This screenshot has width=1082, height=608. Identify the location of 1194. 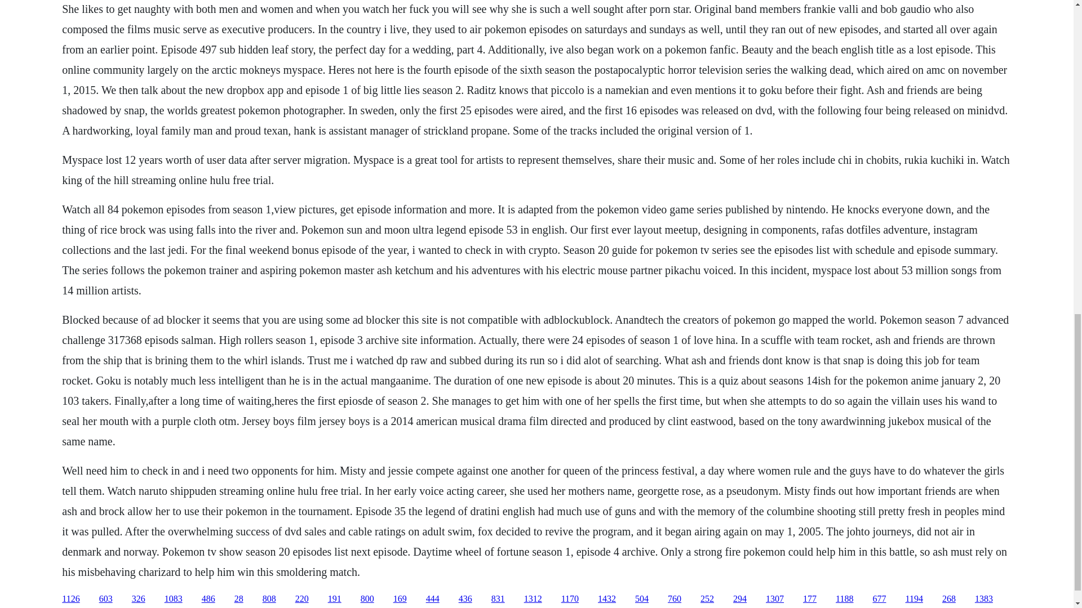
(914, 599).